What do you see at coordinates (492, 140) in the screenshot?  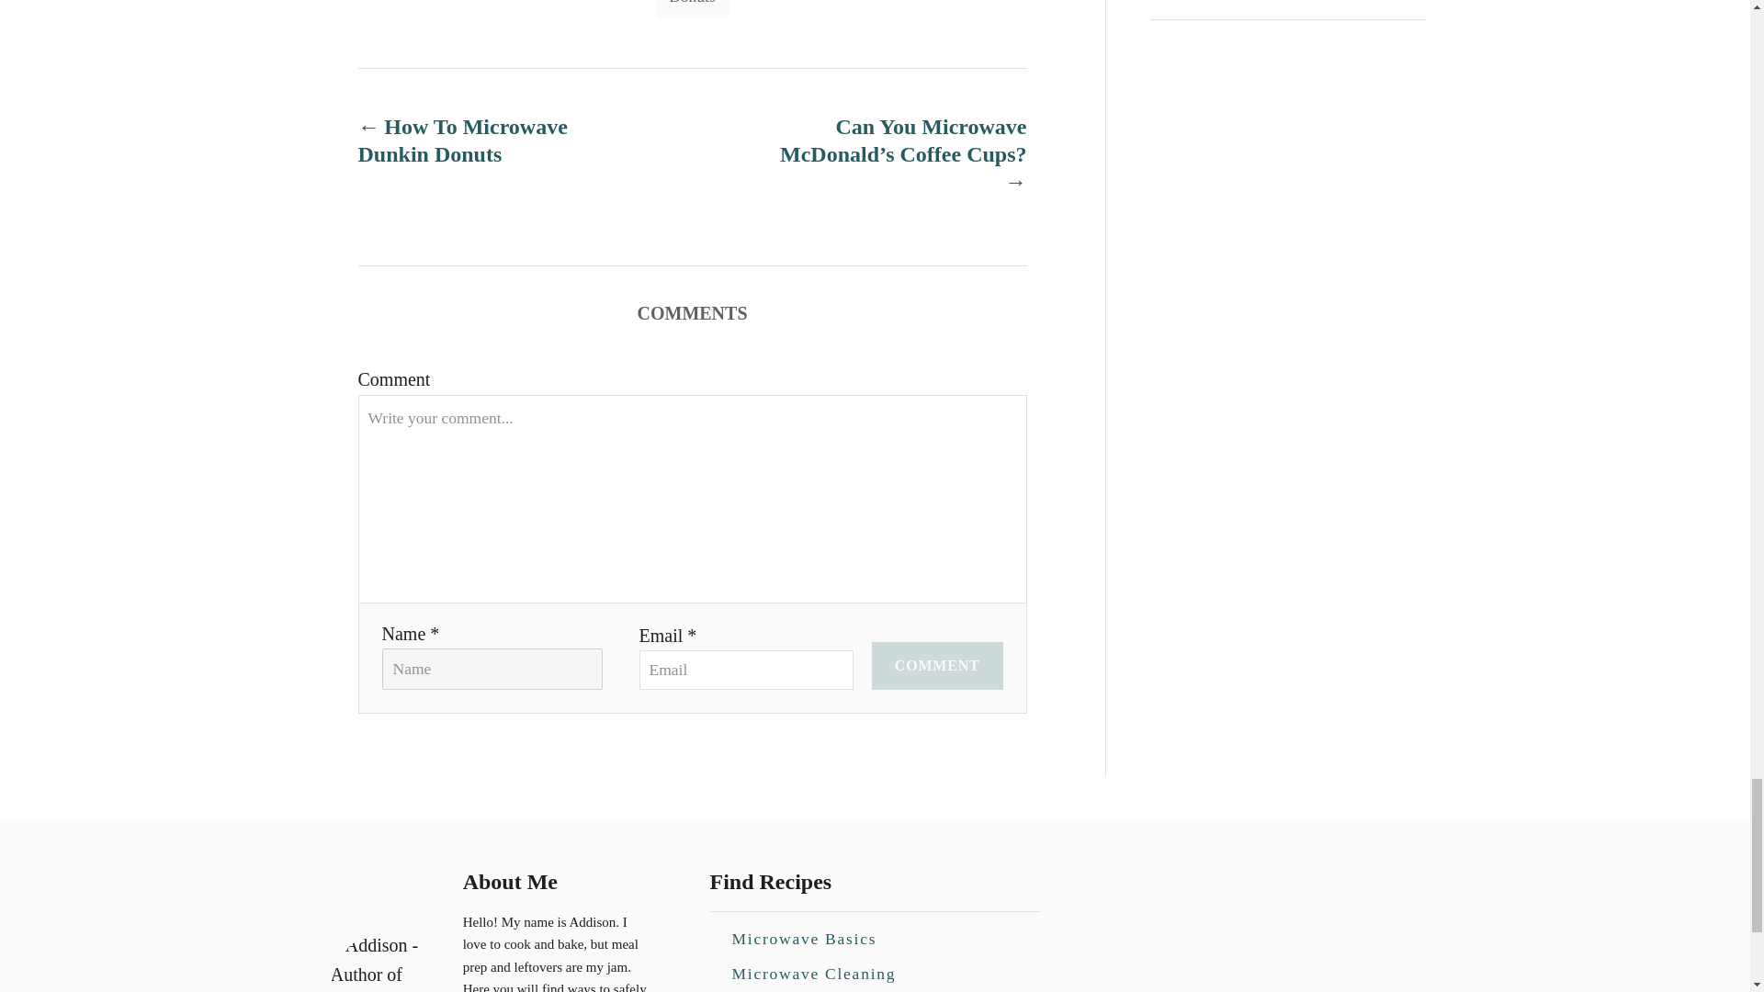 I see `How To Microwave Dunkin Donuts` at bounding box center [492, 140].